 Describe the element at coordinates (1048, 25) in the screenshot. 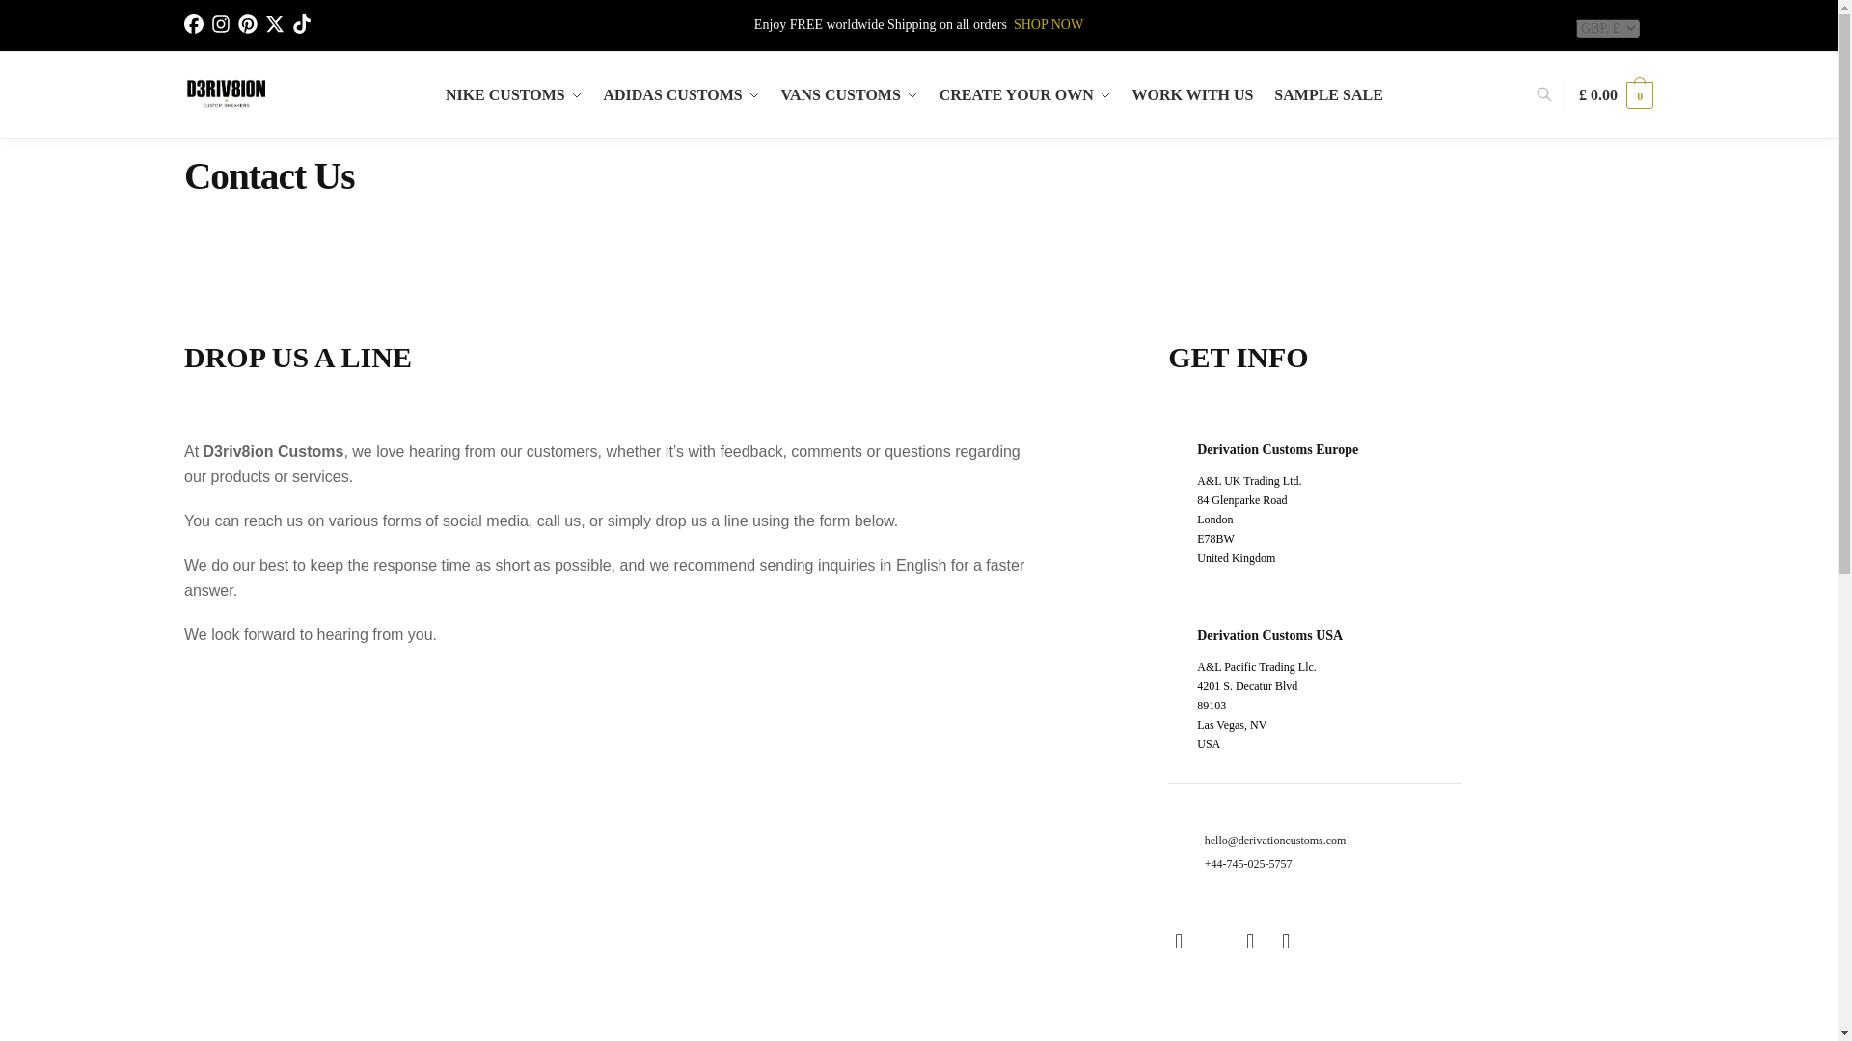

I see `SHOP NOW` at that location.